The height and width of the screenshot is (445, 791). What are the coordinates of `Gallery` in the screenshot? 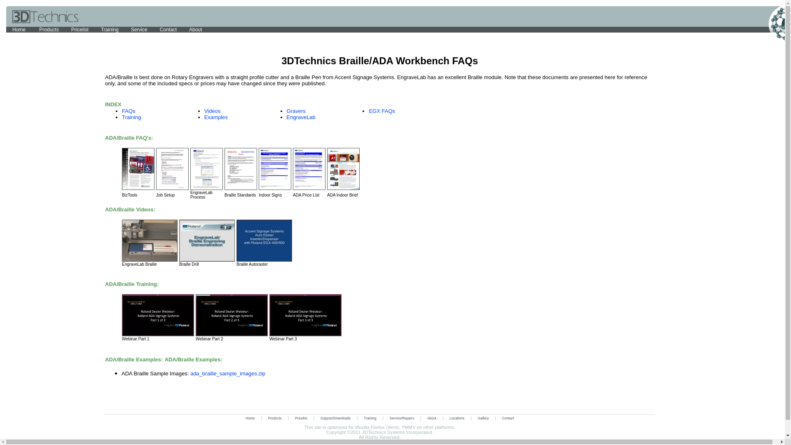 It's located at (484, 418).